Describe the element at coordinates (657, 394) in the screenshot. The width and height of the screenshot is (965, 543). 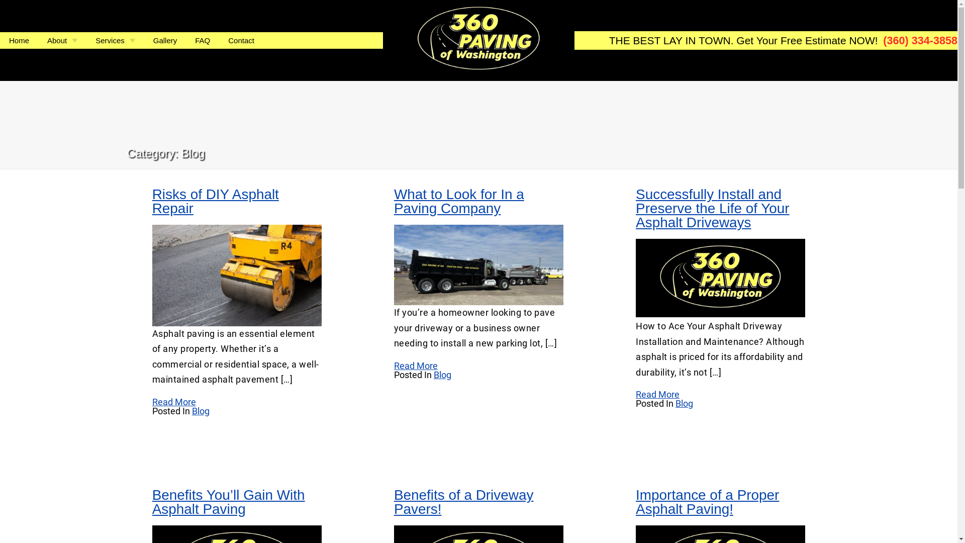
I see `Read More` at that location.